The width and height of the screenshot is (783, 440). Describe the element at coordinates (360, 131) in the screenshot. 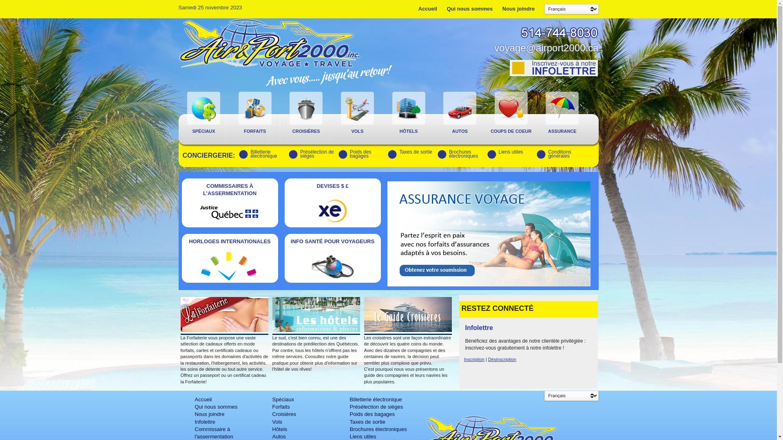

I see `VOLS` at that location.